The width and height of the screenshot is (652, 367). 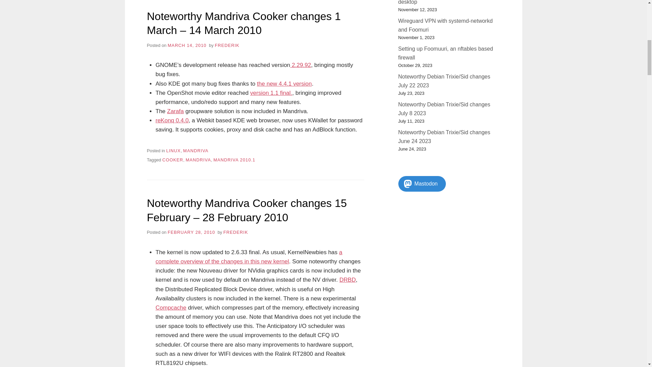 What do you see at coordinates (300, 65) in the screenshot?
I see `2.29.92` at bounding box center [300, 65].